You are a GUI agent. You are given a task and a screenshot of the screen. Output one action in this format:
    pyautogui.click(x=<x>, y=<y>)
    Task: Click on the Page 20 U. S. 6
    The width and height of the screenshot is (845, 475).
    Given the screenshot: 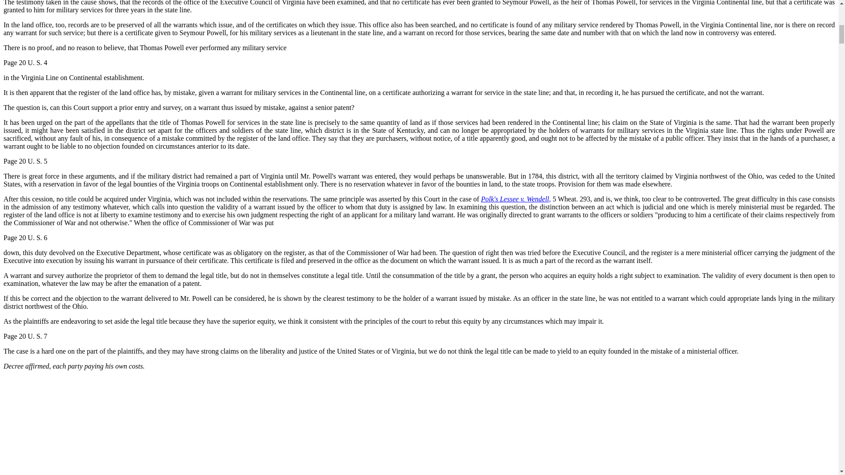 What is the action you would take?
    pyautogui.click(x=25, y=237)
    